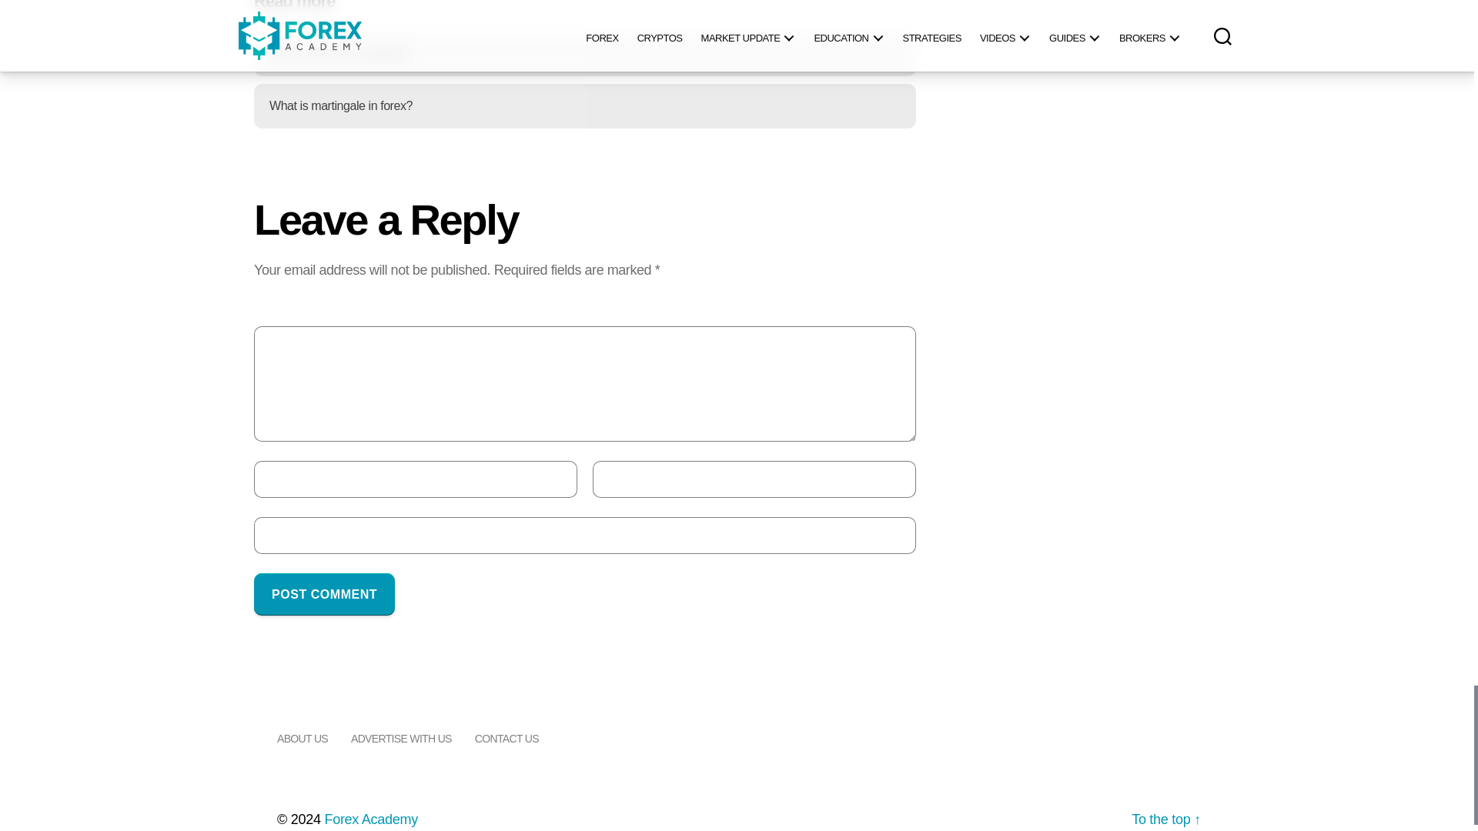  Describe the element at coordinates (324, 594) in the screenshot. I see `Post Comment` at that location.